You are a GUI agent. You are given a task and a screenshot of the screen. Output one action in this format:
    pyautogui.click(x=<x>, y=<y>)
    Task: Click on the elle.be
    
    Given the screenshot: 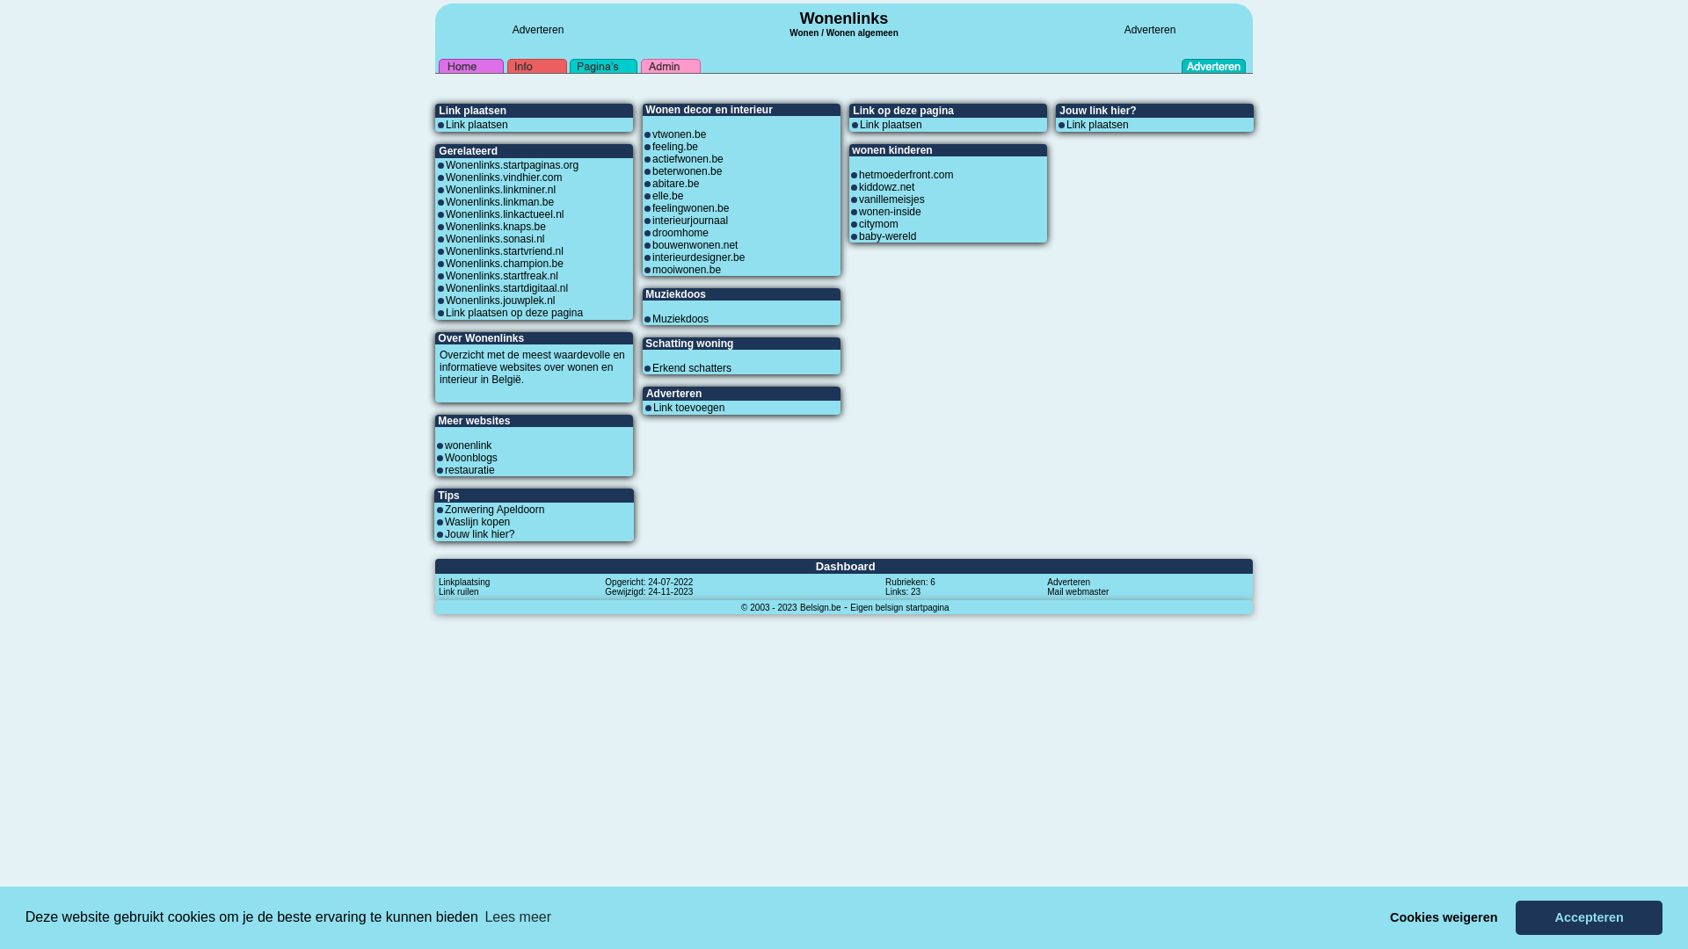 What is the action you would take?
    pyautogui.click(x=668, y=196)
    